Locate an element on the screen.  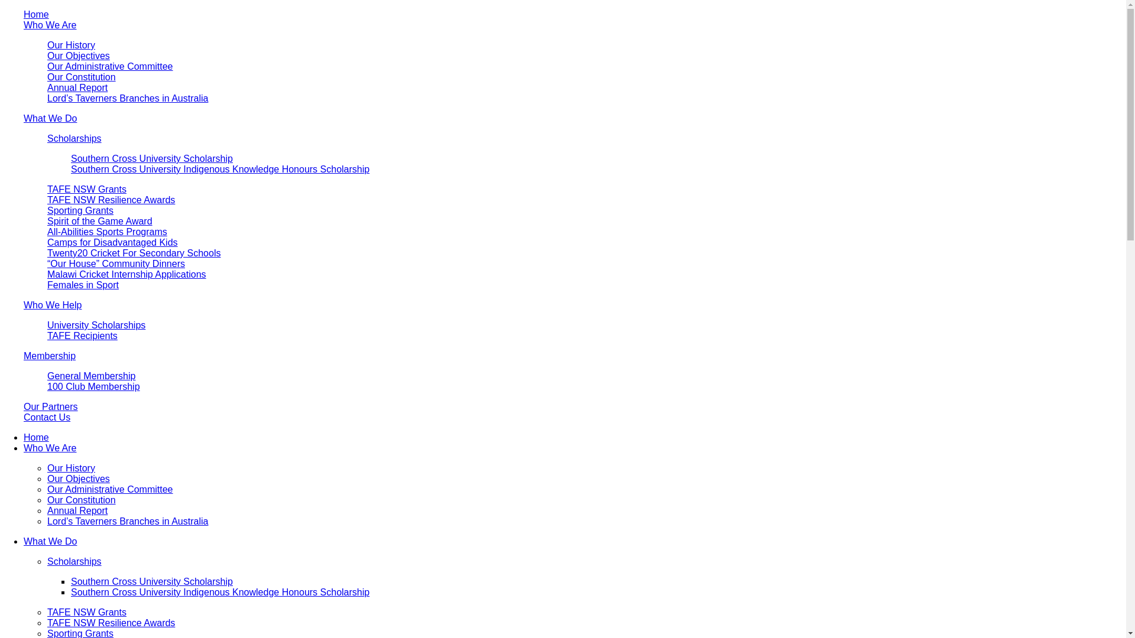
Our Constitution is located at coordinates (82, 77).